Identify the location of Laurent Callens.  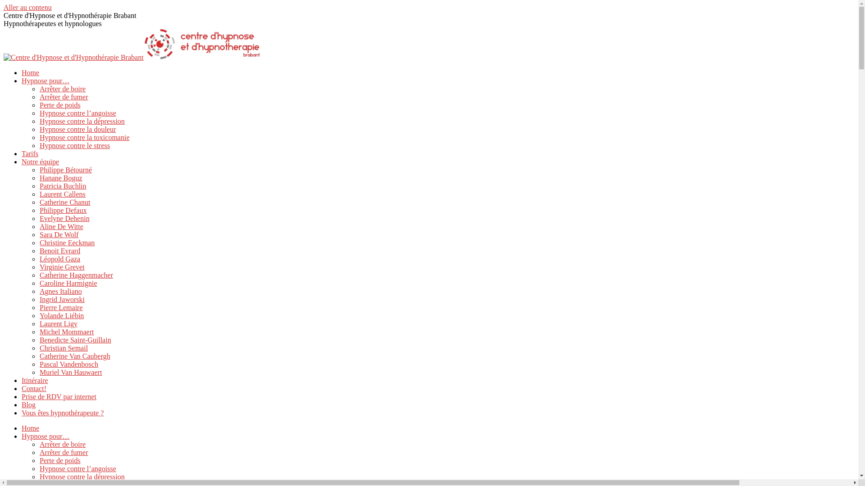
(63, 194).